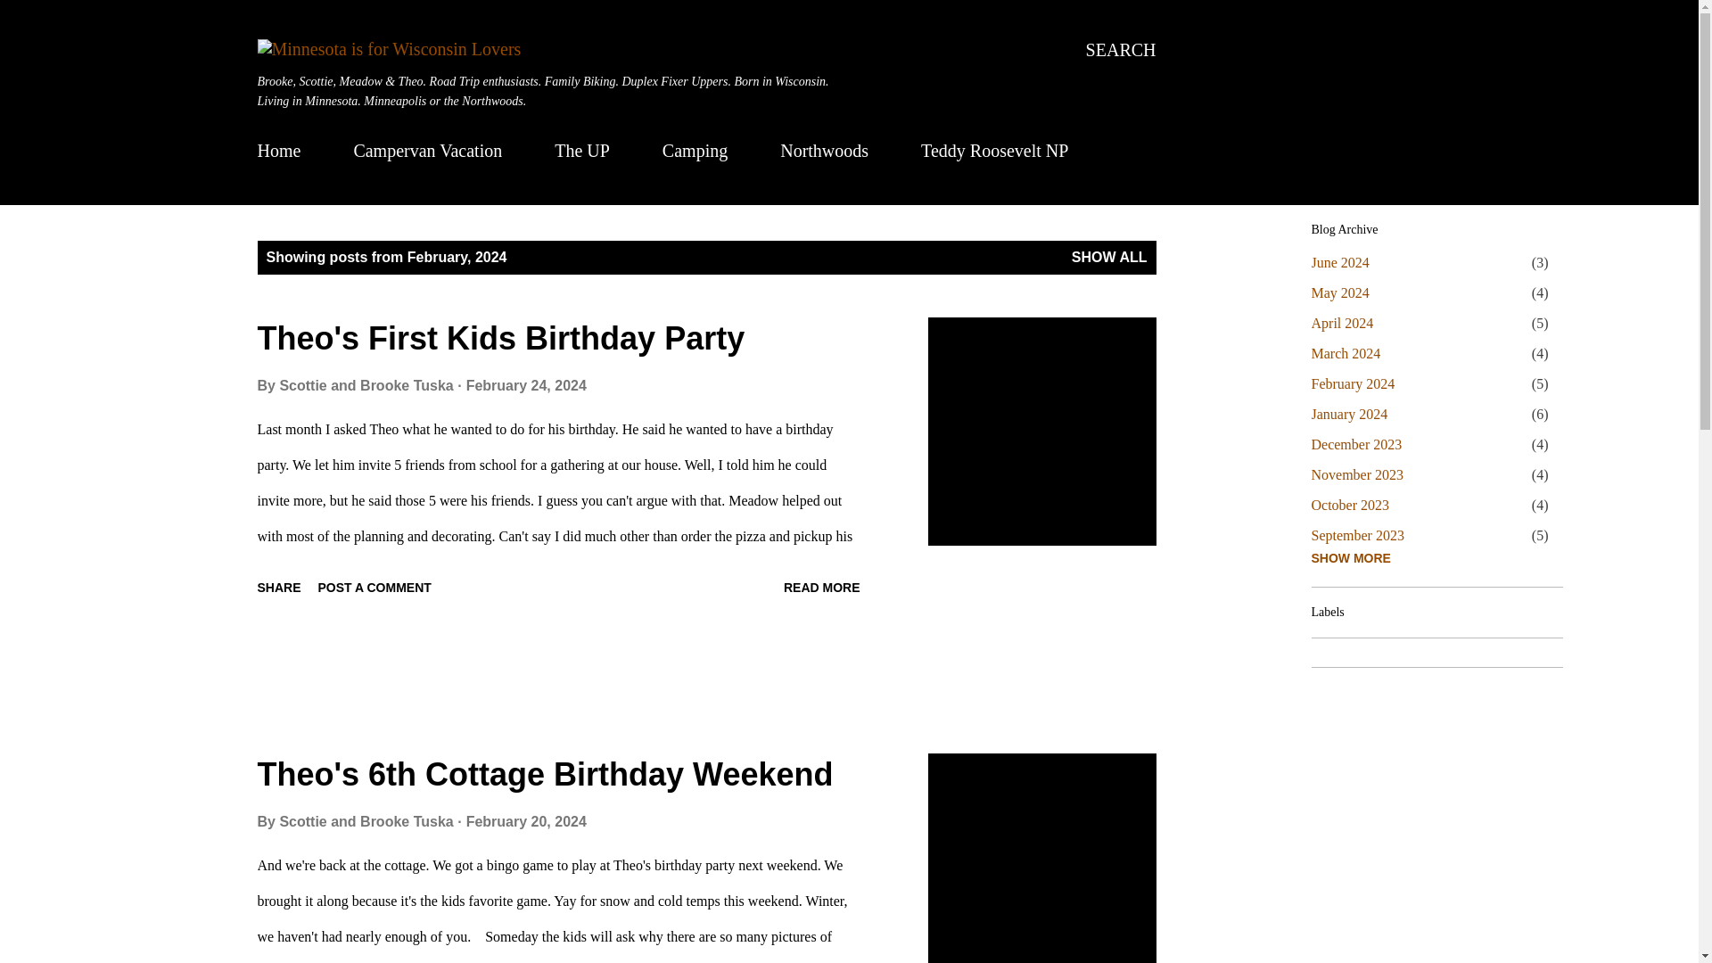  What do you see at coordinates (824, 150) in the screenshot?
I see `Northwoods` at bounding box center [824, 150].